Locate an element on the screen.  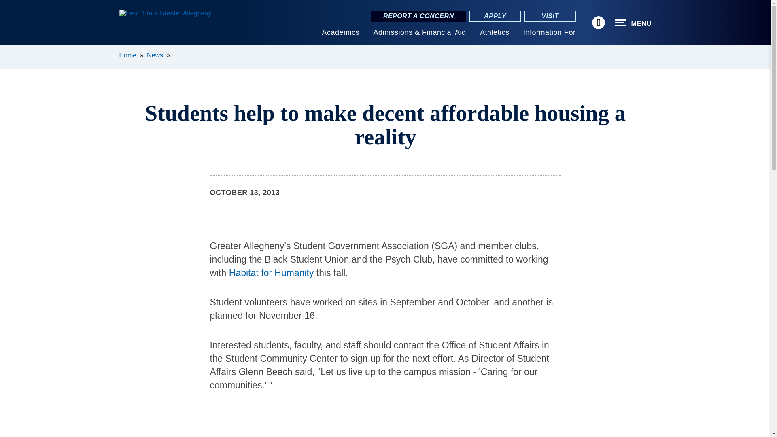
SKIP TO MAIN CONTENT is located at coordinates (11, 51).